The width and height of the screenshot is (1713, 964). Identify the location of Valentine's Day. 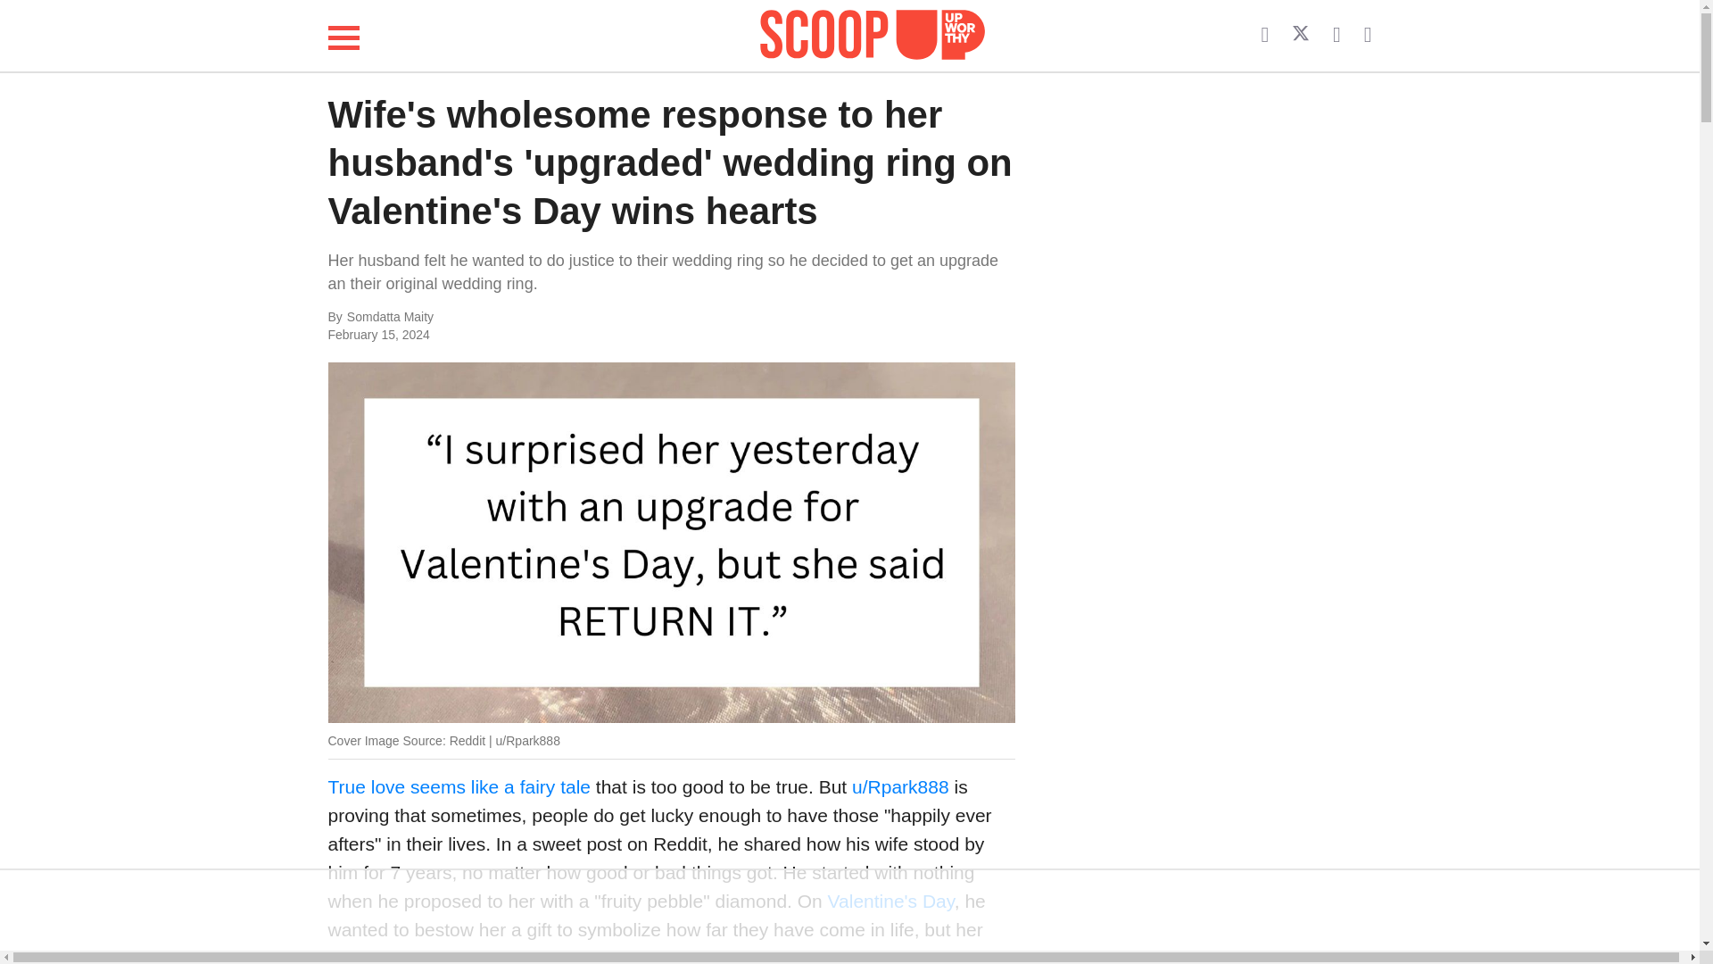
(890, 900).